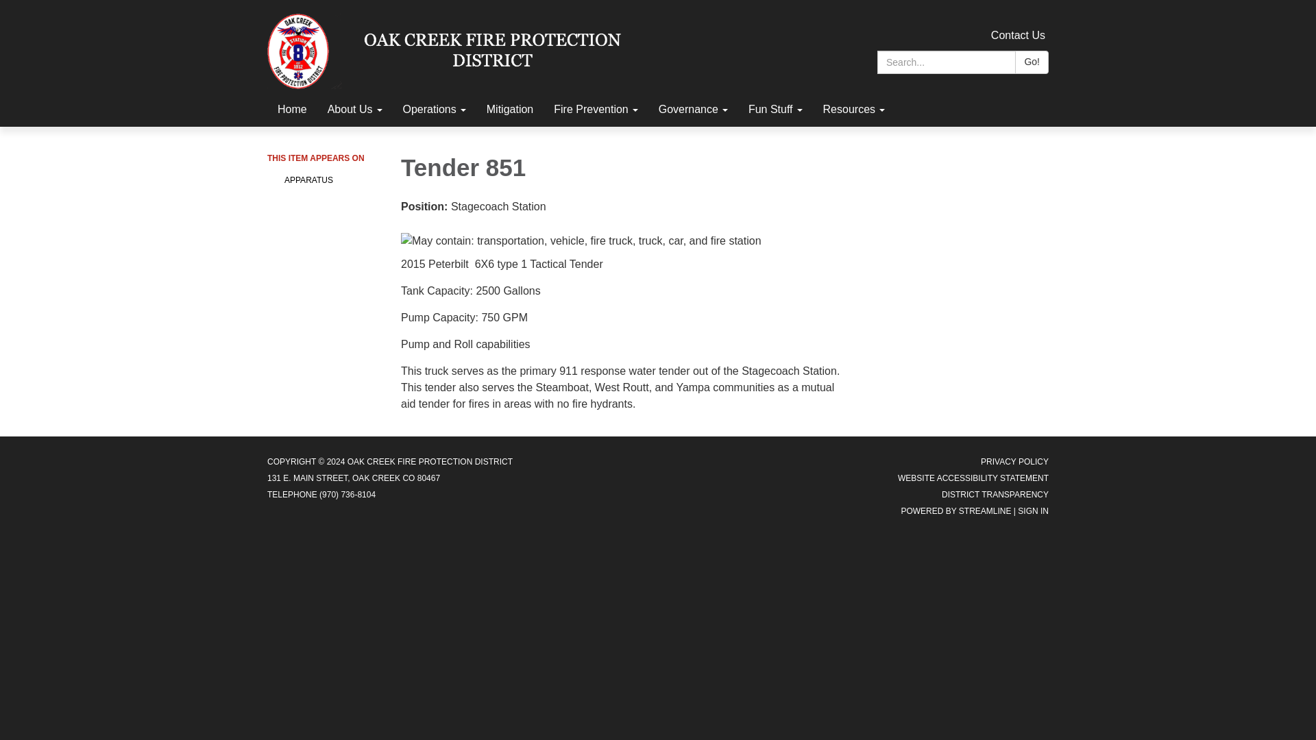  Describe the element at coordinates (986, 510) in the screenshot. I see `Streamline: Technology for Special Districts` at that location.